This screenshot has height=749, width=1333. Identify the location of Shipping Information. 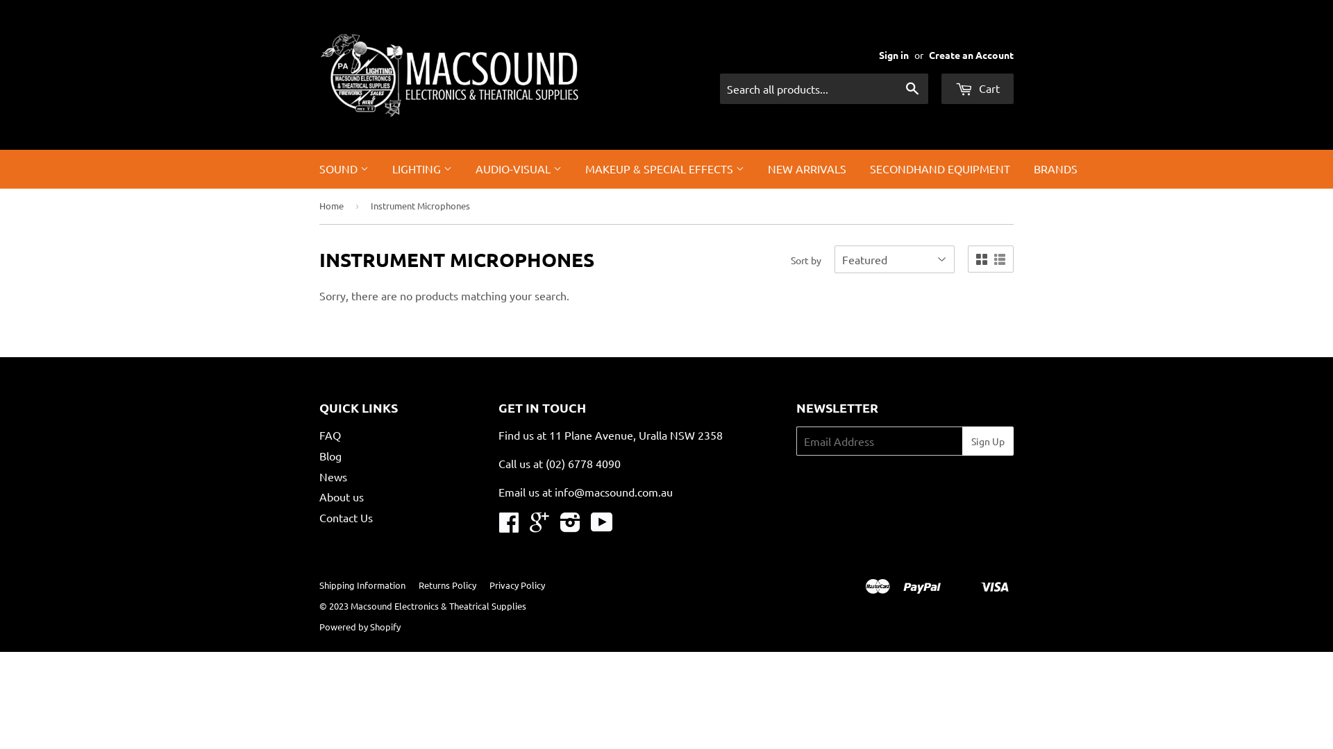
(362, 585).